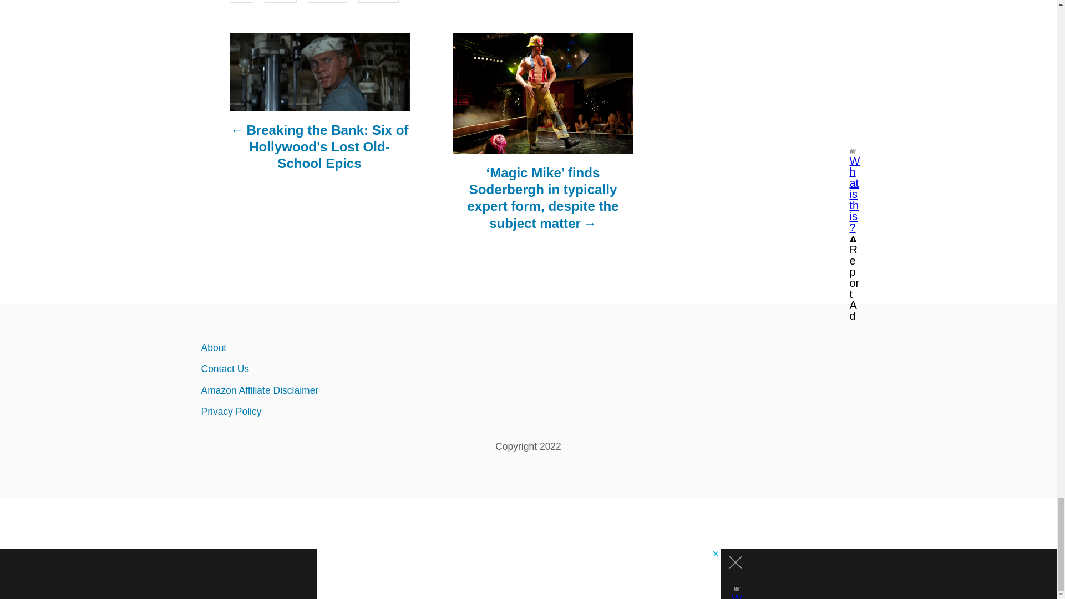 Image resolution: width=1065 pixels, height=599 pixels. Describe the element at coordinates (281, 2) in the screenshot. I see `Louie` at that location.